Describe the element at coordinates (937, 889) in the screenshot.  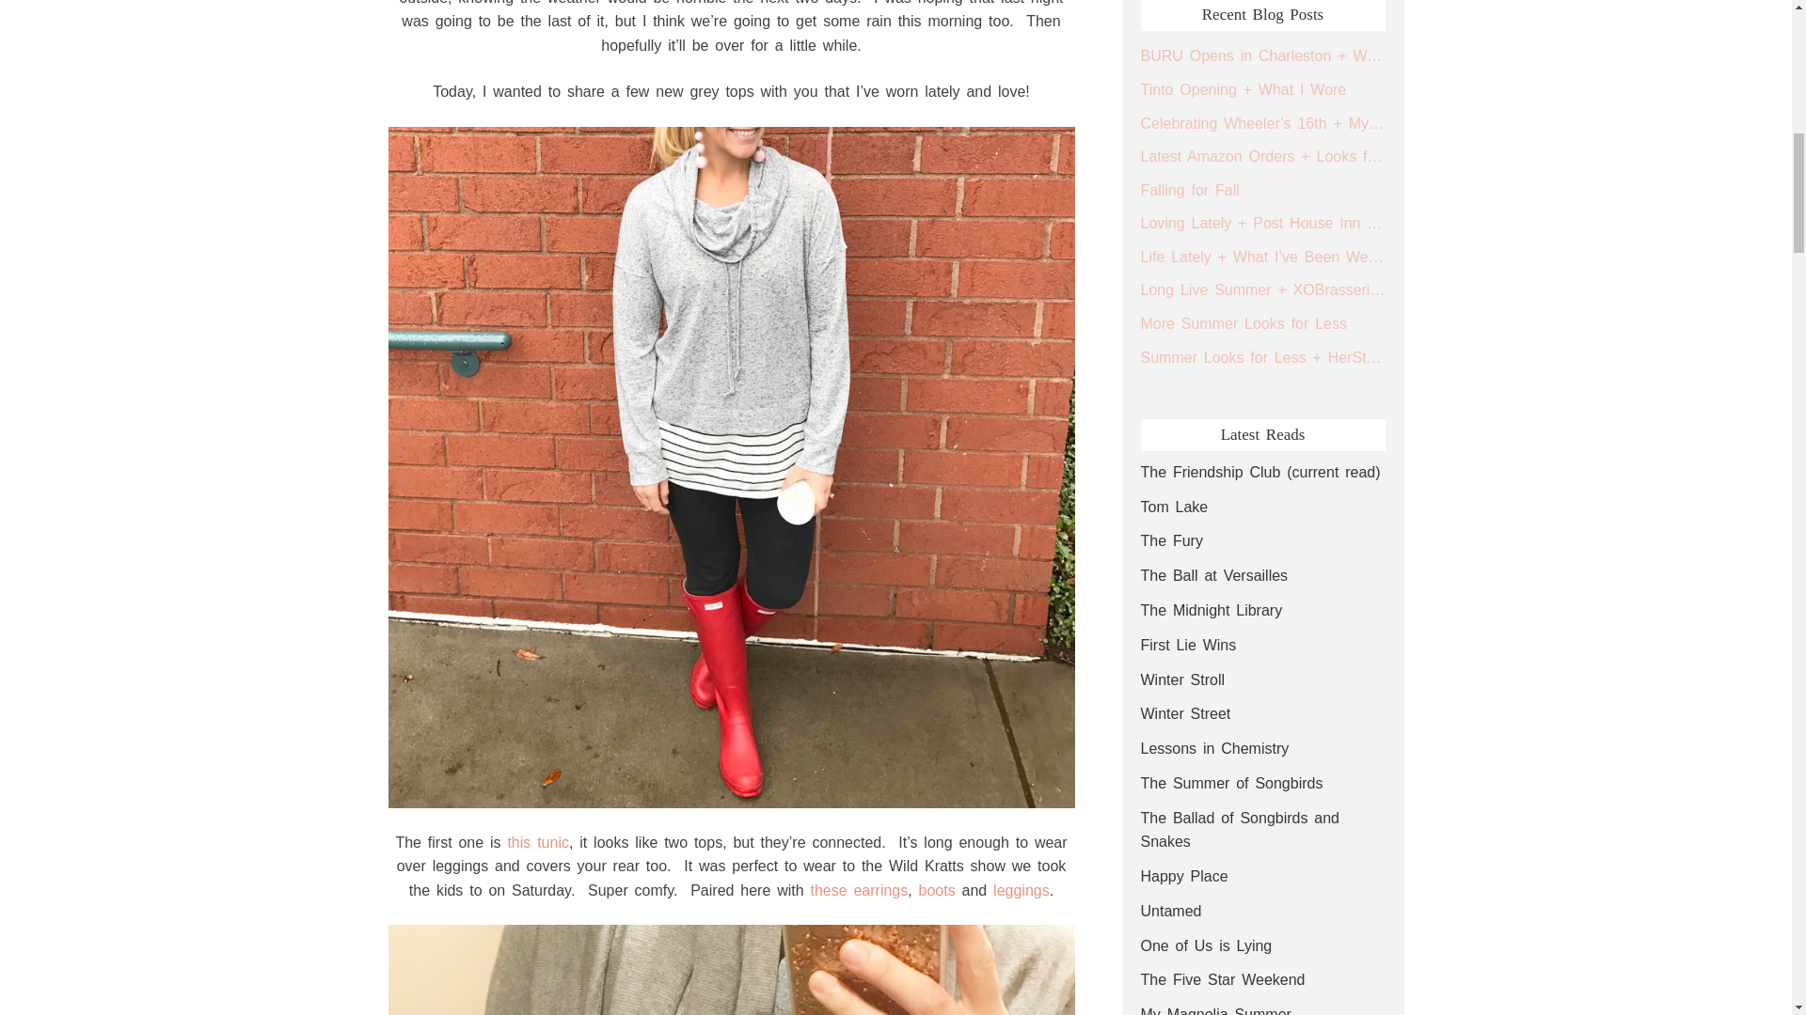
I see `boots` at that location.